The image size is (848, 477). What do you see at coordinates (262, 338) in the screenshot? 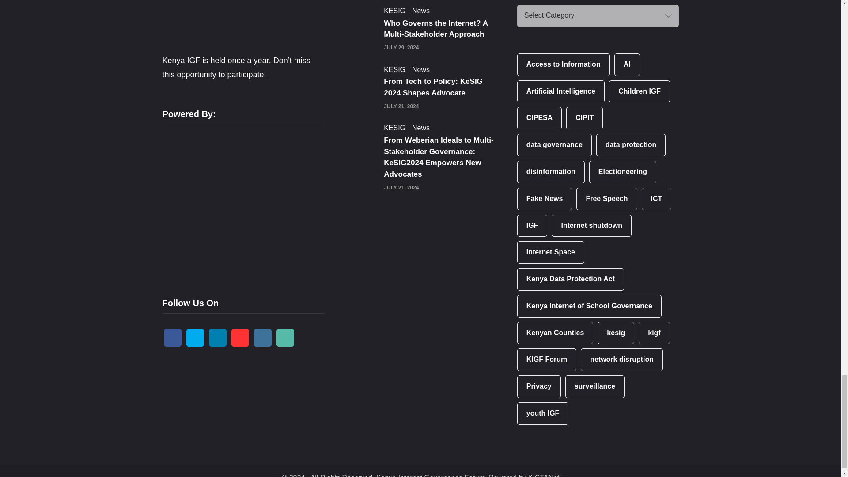
I see `instagram` at bounding box center [262, 338].